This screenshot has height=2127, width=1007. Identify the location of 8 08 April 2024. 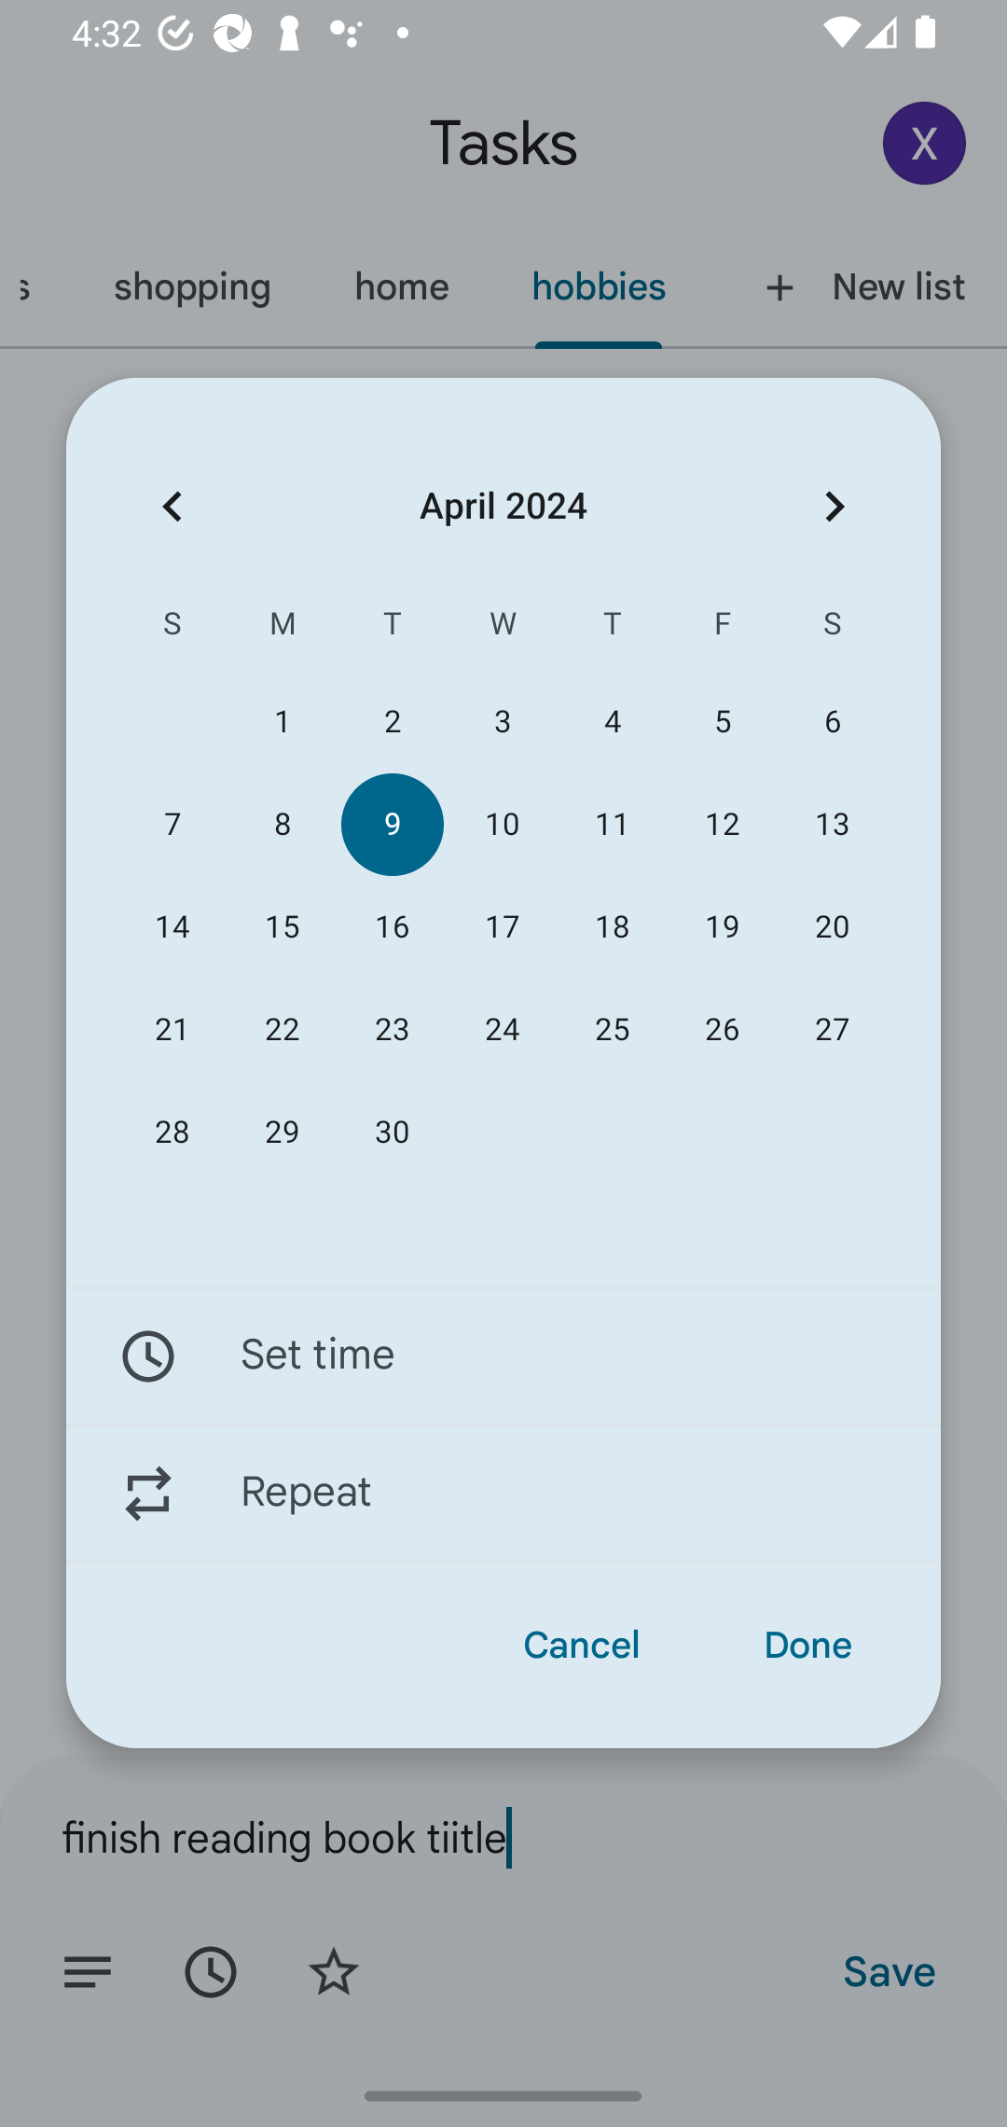
(282, 825).